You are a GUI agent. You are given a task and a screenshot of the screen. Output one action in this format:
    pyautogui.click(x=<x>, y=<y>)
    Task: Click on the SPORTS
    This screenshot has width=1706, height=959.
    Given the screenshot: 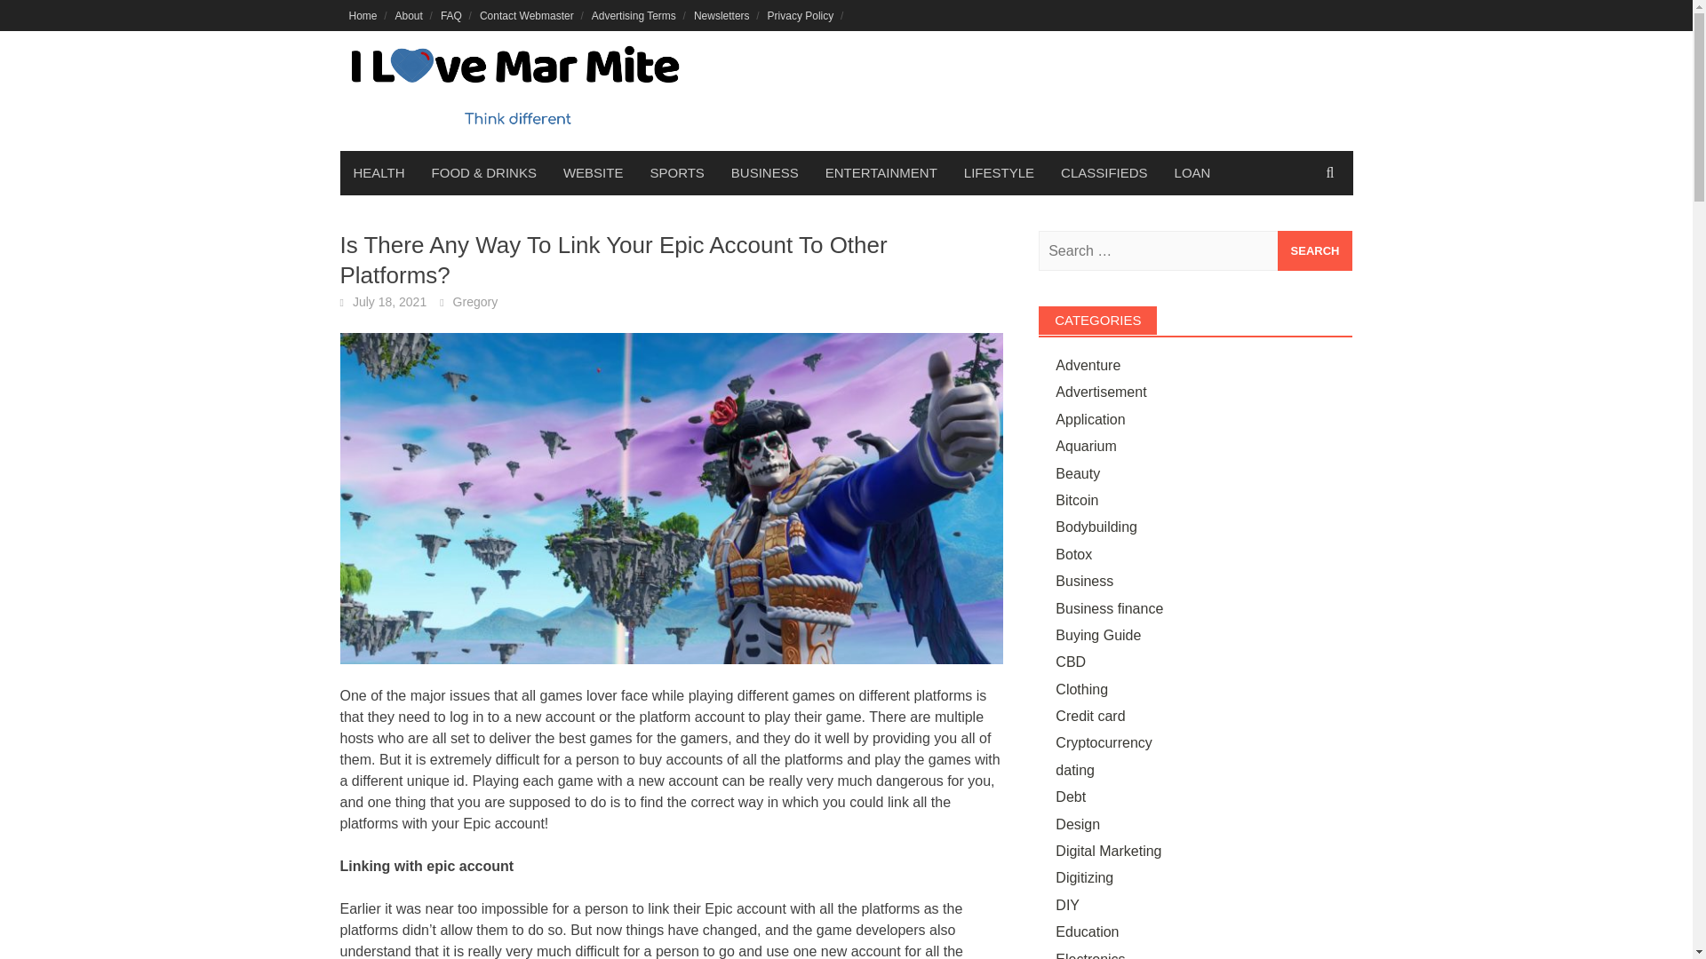 What is the action you would take?
    pyautogui.click(x=676, y=172)
    